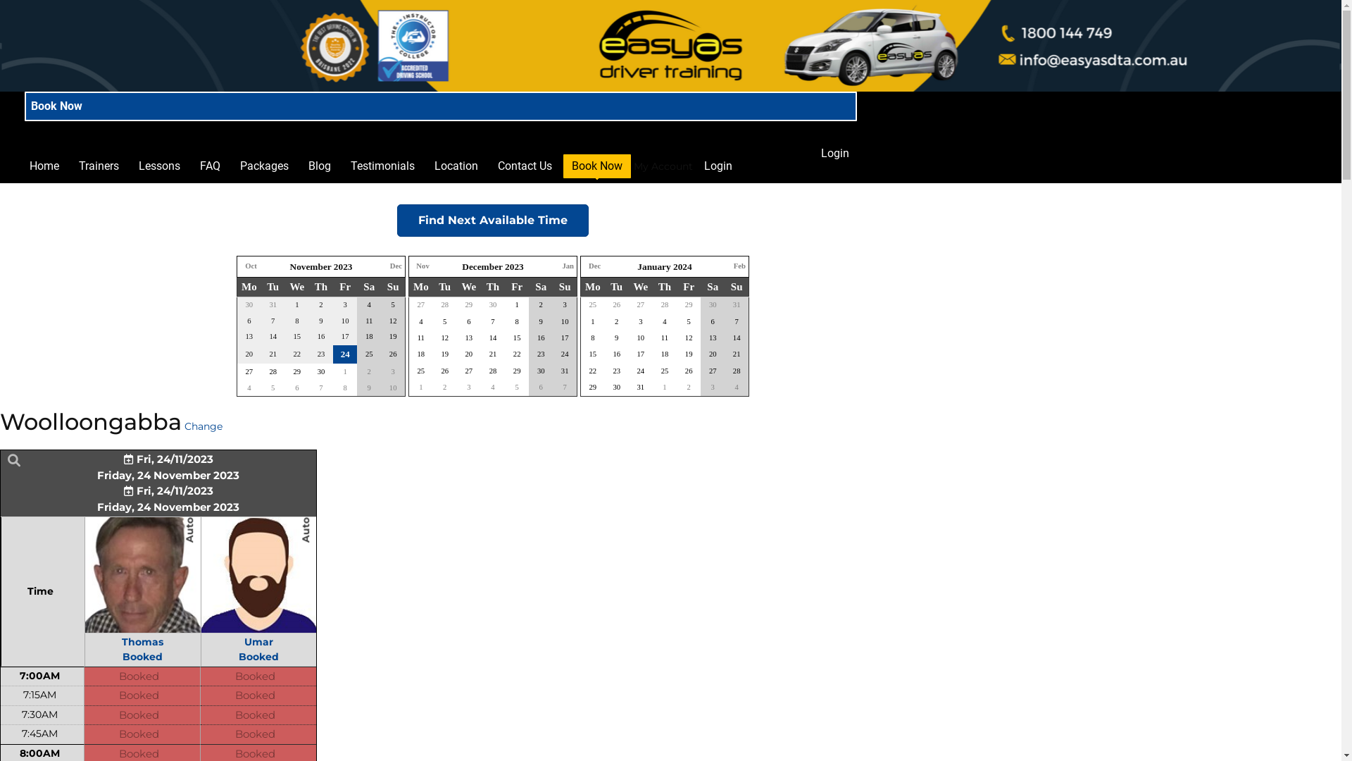  What do you see at coordinates (617, 338) in the screenshot?
I see `9` at bounding box center [617, 338].